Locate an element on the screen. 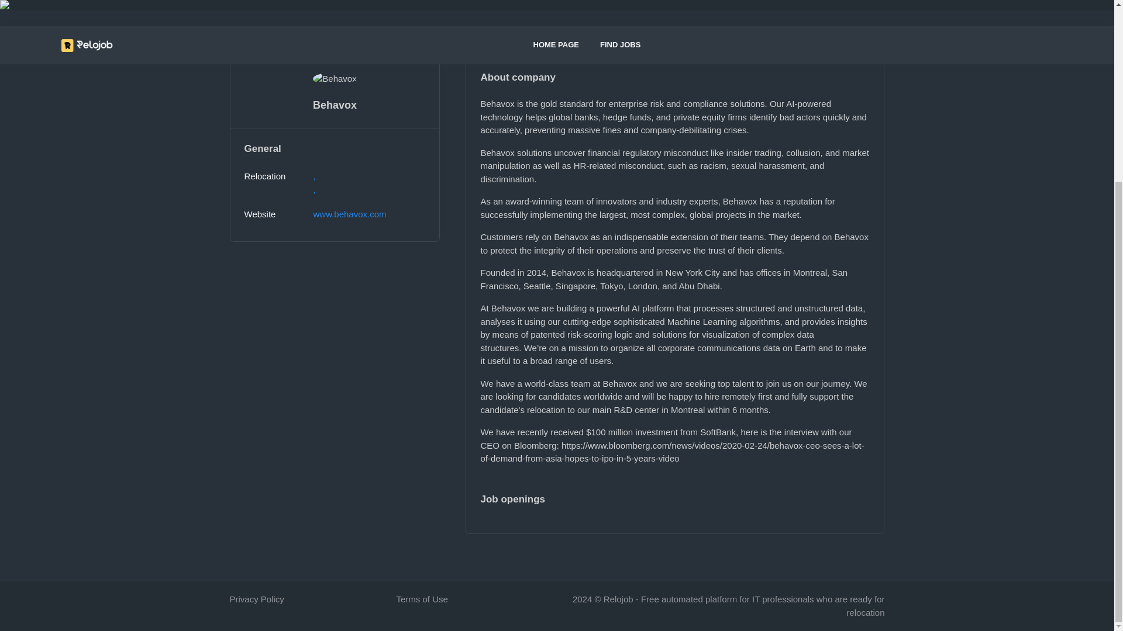 The width and height of the screenshot is (1123, 631). Terms of Use is located at coordinates (422, 599).